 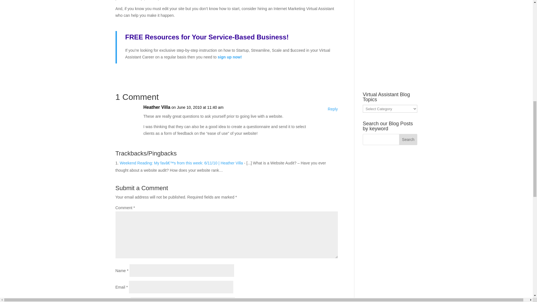 I want to click on Heather Villa, so click(x=157, y=107).